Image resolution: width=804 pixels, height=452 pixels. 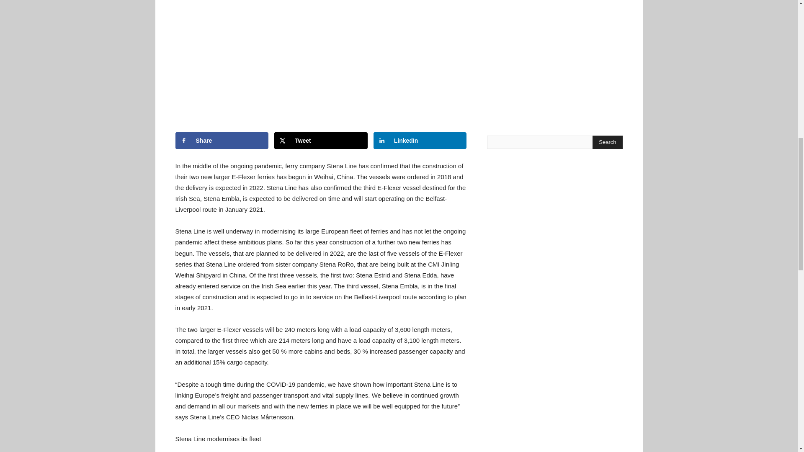 What do you see at coordinates (222, 141) in the screenshot?
I see `Share on Facebook` at bounding box center [222, 141].